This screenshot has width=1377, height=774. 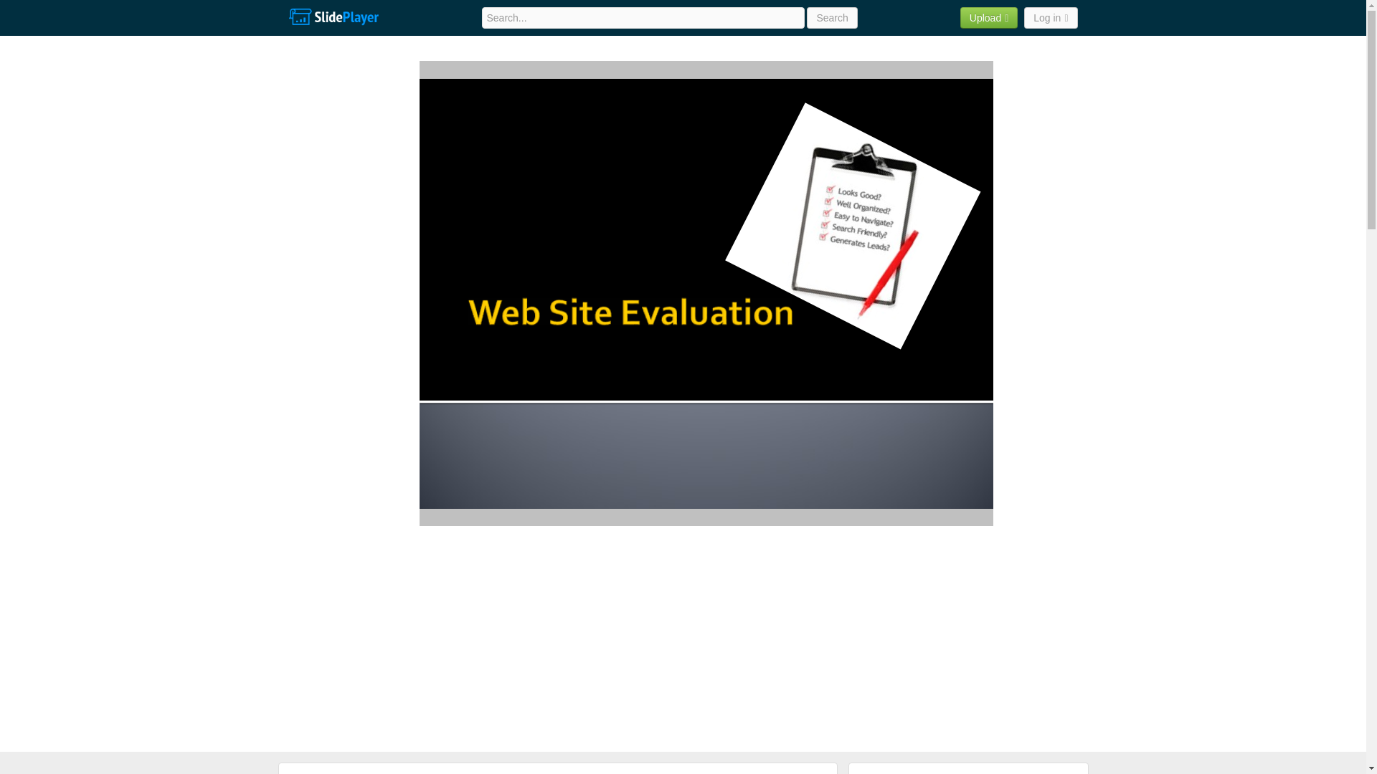 I want to click on Search, so click(x=832, y=17).